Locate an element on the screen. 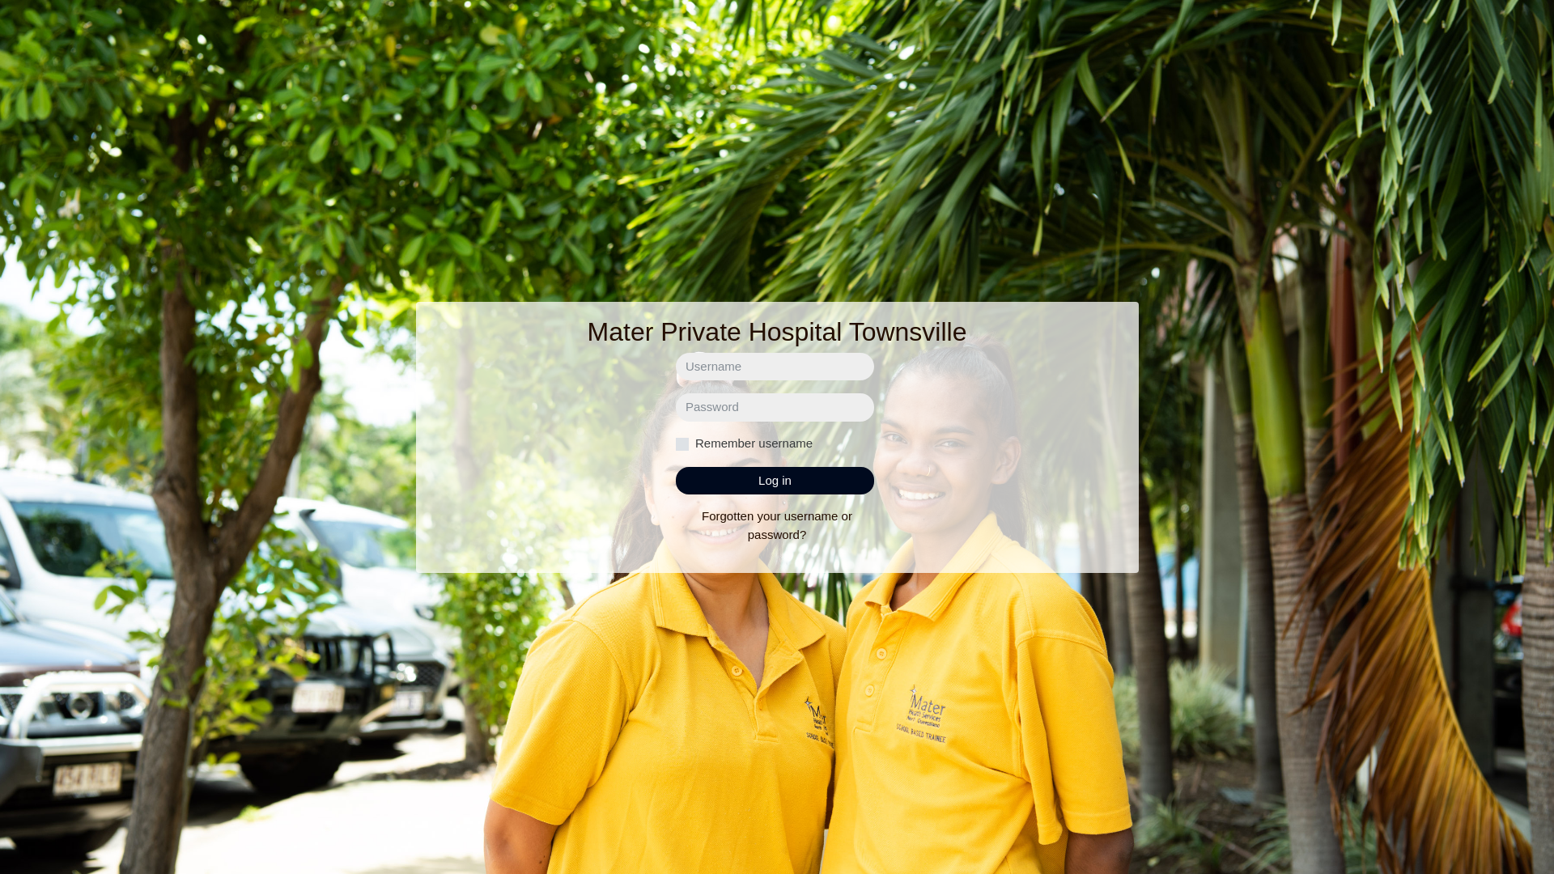 The height and width of the screenshot is (874, 1554). Forgotten your username or password? is located at coordinates (777, 525).